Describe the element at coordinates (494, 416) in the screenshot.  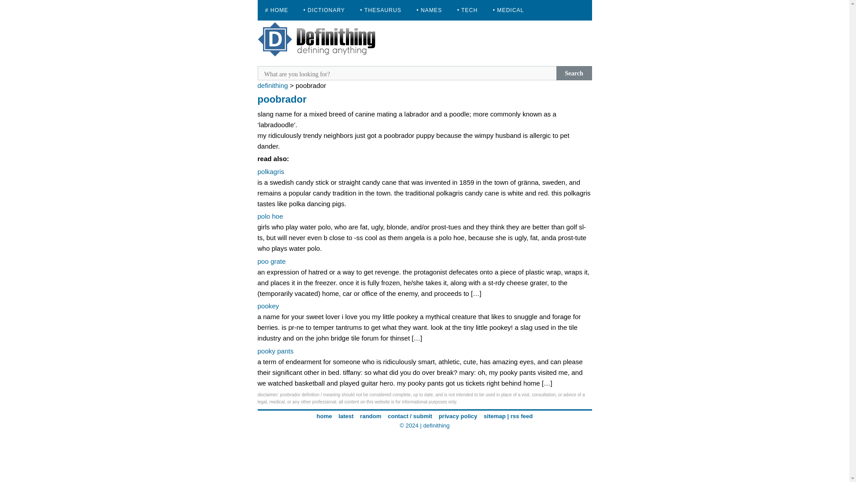
I see `sitemap` at that location.